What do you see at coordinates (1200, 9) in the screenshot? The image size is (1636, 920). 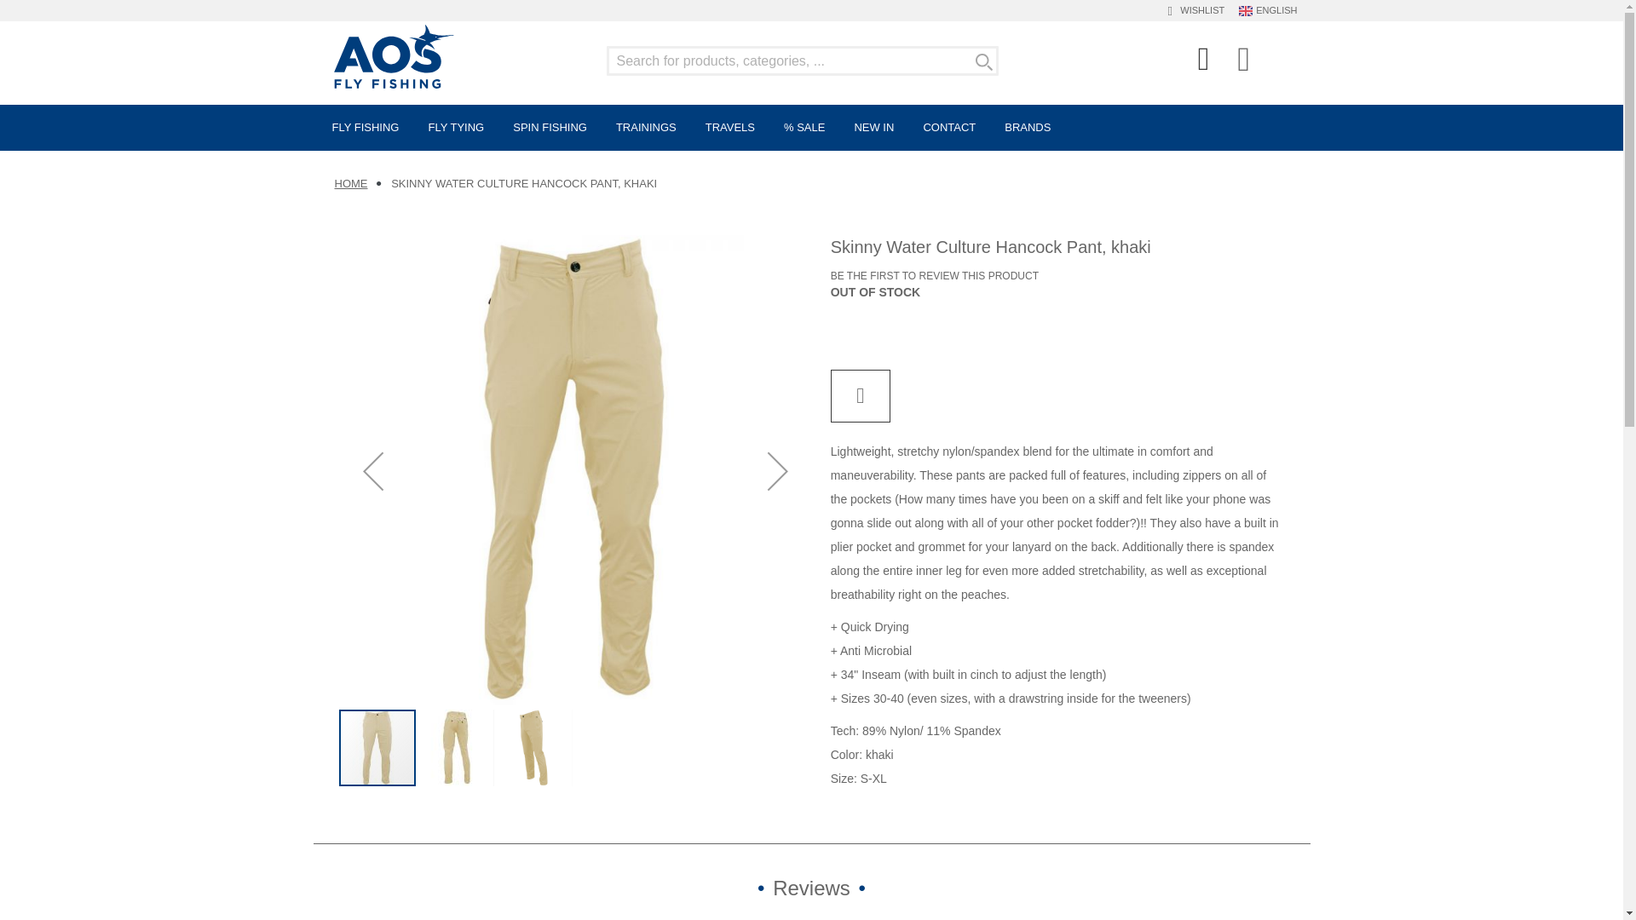 I see `WISHLIST` at bounding box center [1200, 9].